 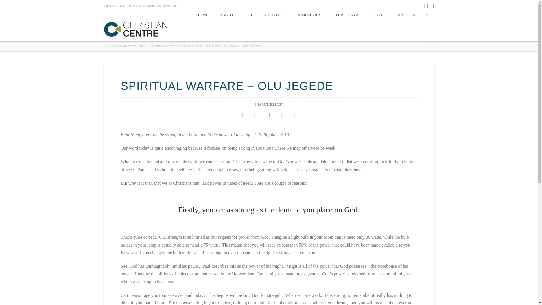 I want to click on Share on Twitter, so click(x=255, y=115).